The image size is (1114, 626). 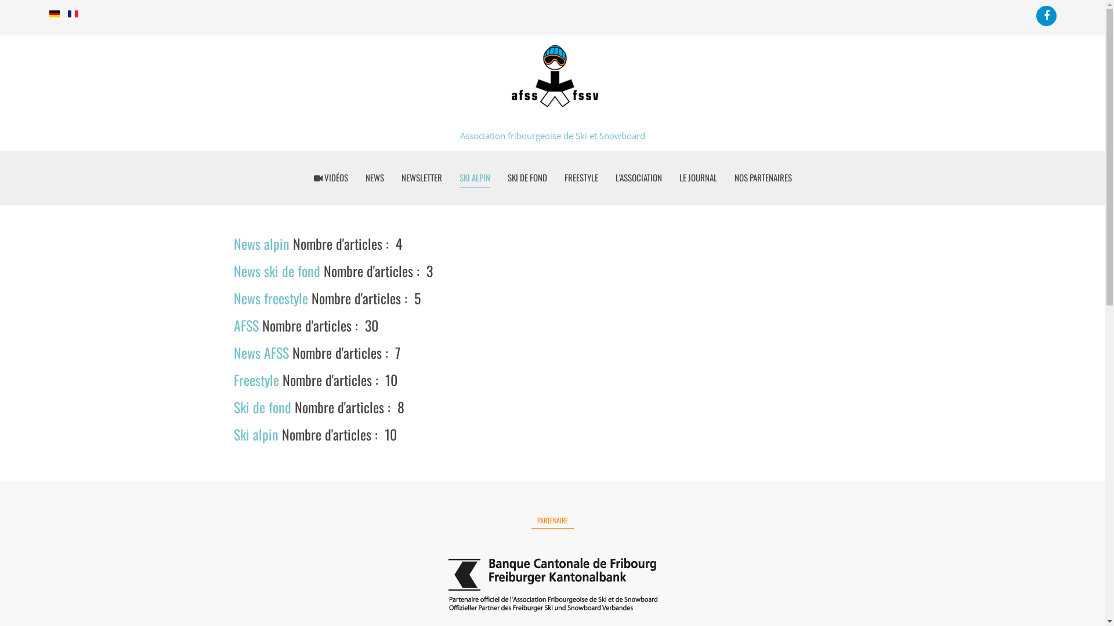 I want to click on German, so click(x=55, y=14).